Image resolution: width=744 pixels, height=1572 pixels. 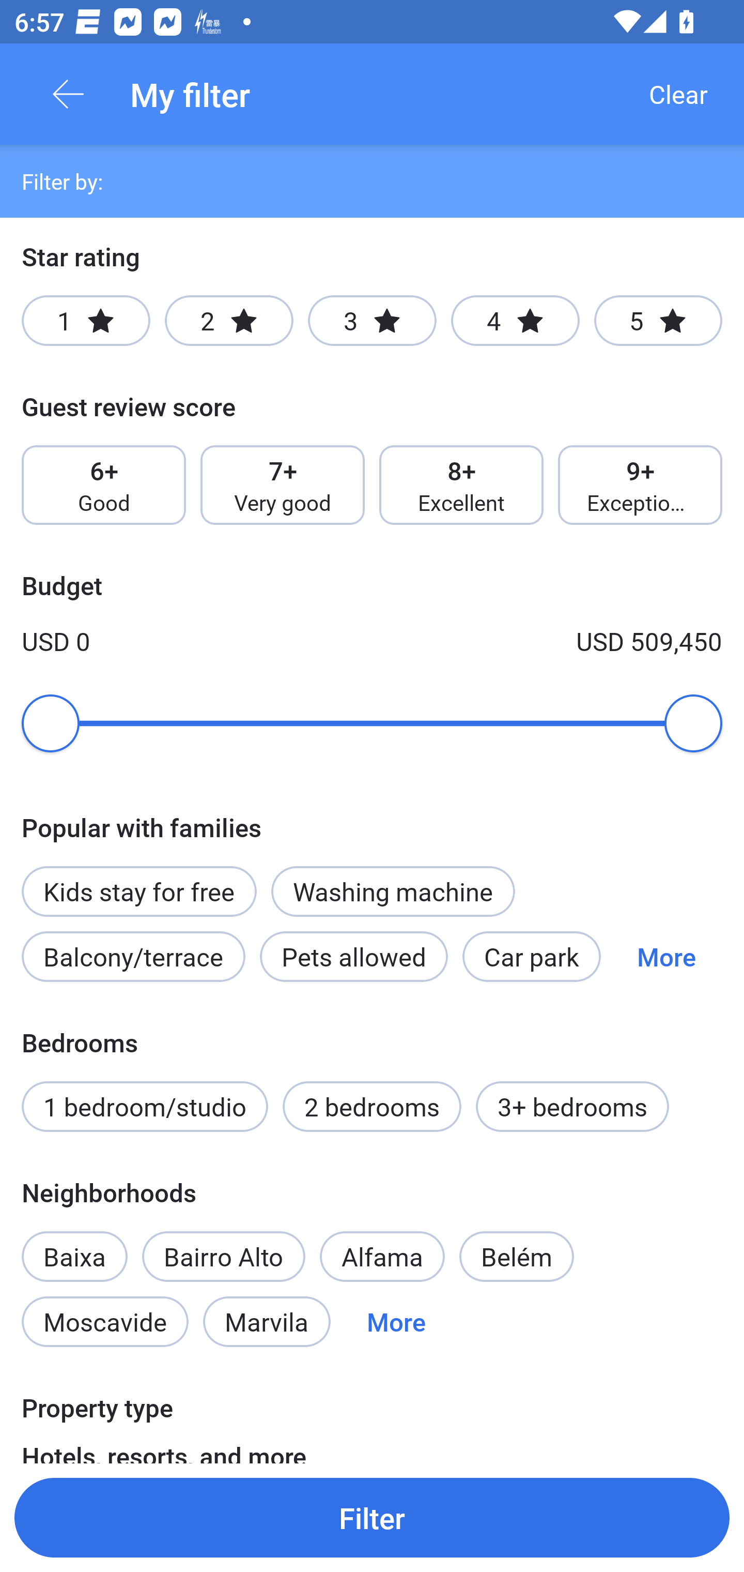 What do you see at coordinates (393, 891) in the screenshot?
I see `Washing machine` at bounding box center [393, 891].